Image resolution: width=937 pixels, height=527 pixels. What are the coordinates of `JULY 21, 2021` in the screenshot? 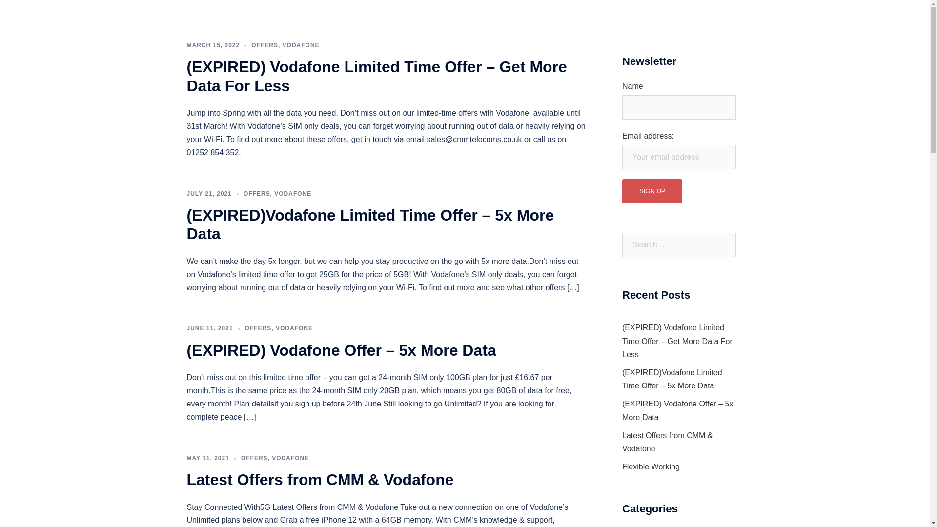 It's located at (209, 193).